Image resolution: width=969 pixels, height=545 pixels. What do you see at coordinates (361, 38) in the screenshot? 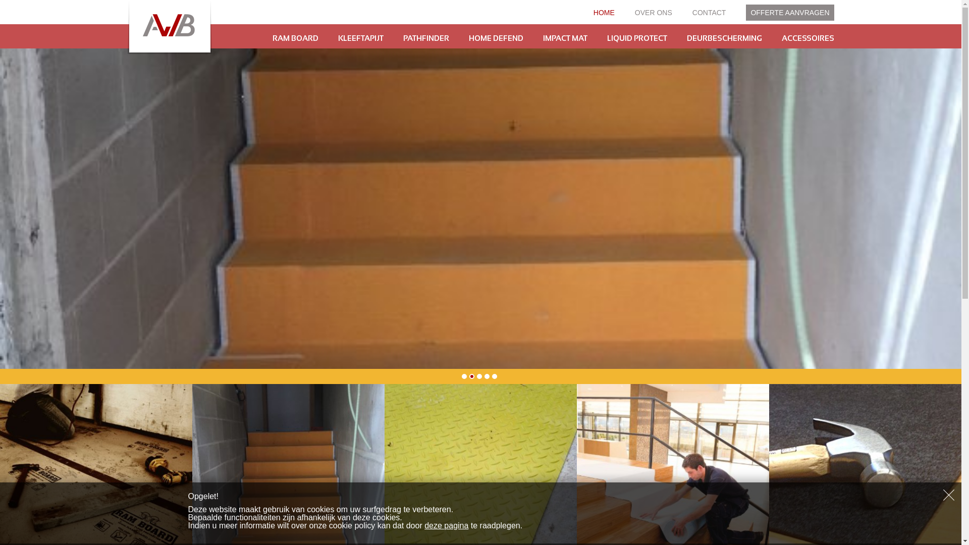
I see `KLEEFTAPIJT` at bounding box center [361, 38].